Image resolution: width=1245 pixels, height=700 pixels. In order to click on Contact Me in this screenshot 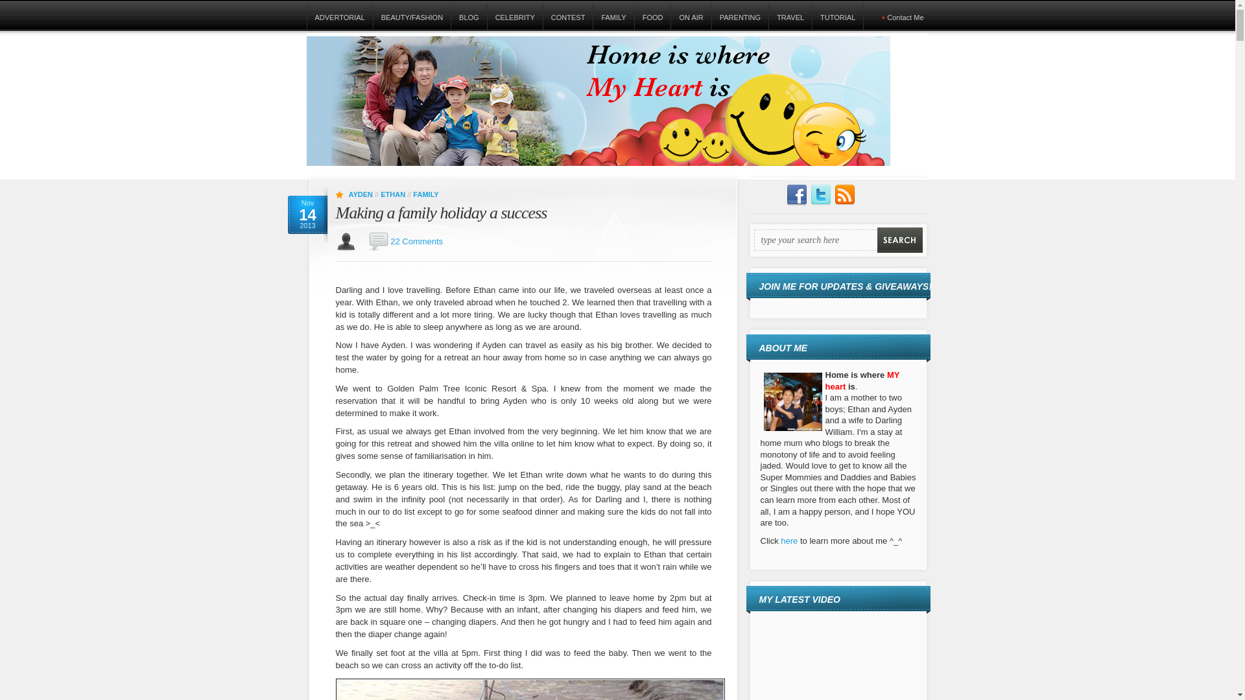, I will do `click(905, 17)`.